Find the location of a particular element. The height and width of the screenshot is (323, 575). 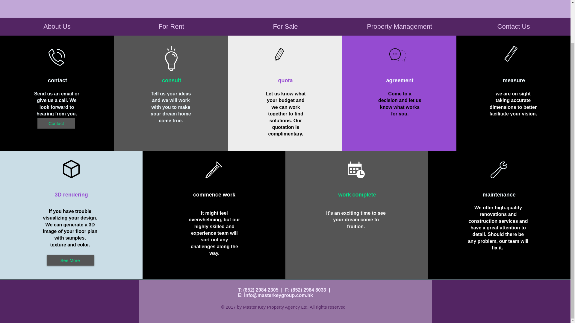

Property Management is located at coordinates (399, 26).